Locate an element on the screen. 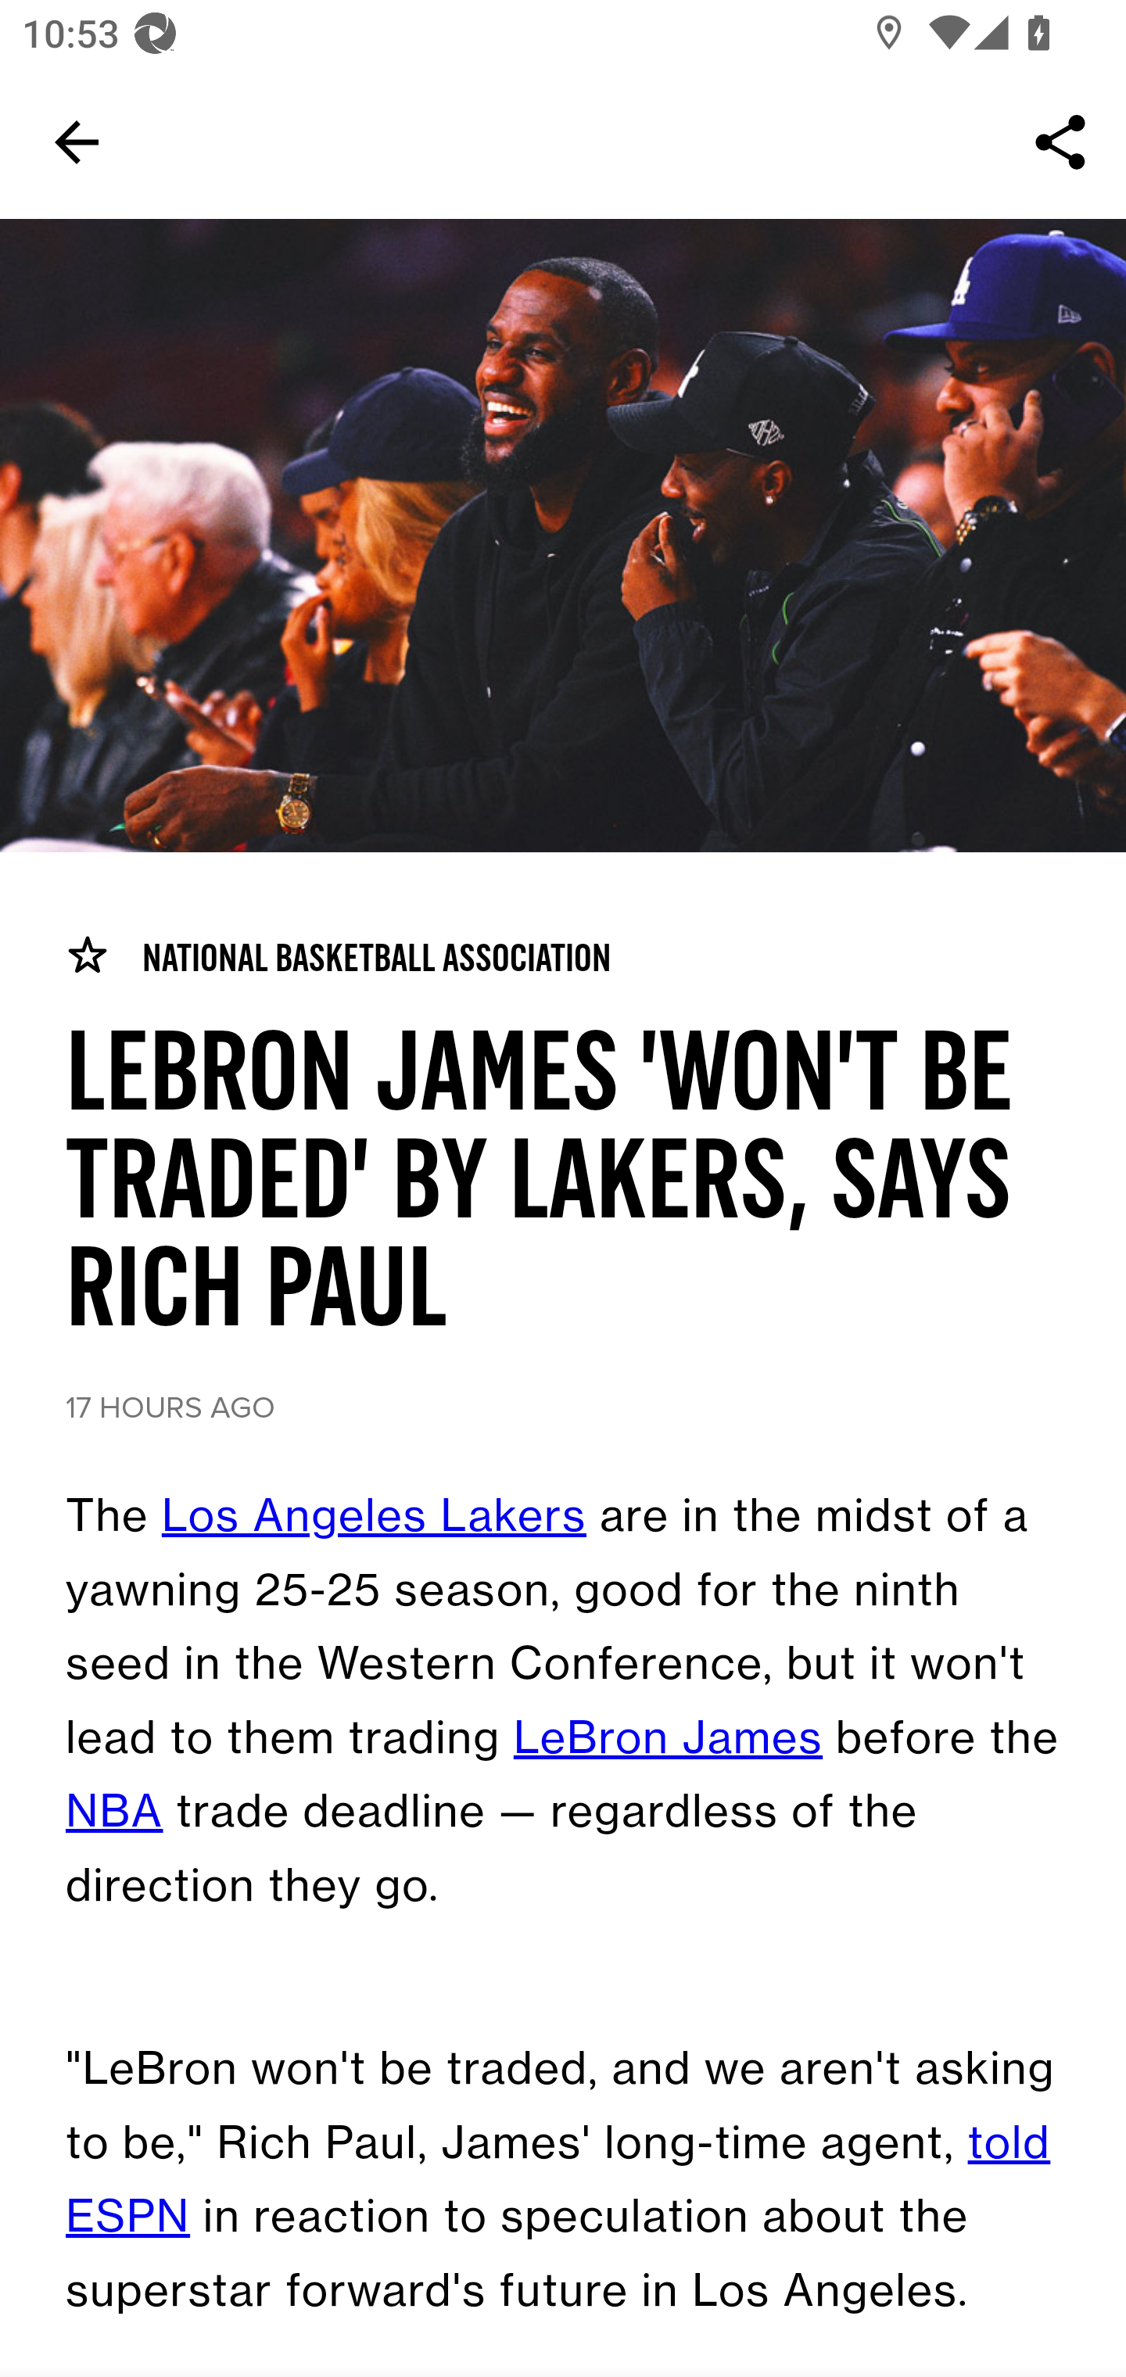 This screenshot has width=1126, height=2377. NATIONAL BASKETBALL ASSOCIATION is located at coordinates (338, 956).